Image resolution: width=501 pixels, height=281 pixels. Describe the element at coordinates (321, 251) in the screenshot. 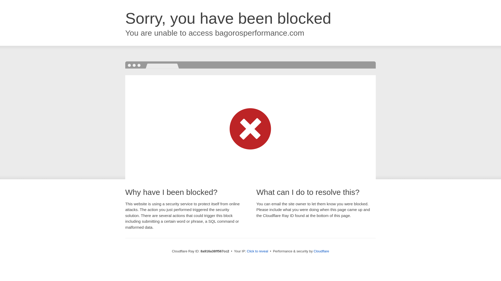

I see `Cloudflare` at that location.